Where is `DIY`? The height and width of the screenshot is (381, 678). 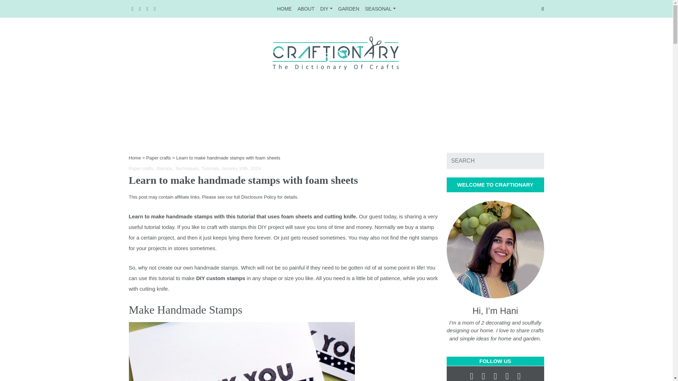
DIY is located at coordinates (284, 8).